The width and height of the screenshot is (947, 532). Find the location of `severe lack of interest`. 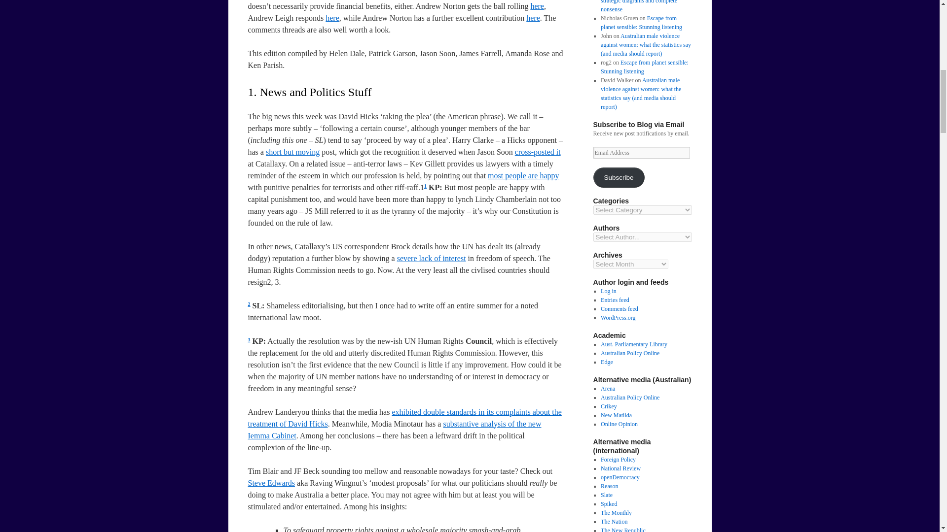

severe lack of interest is located at coordinates (431, 258).